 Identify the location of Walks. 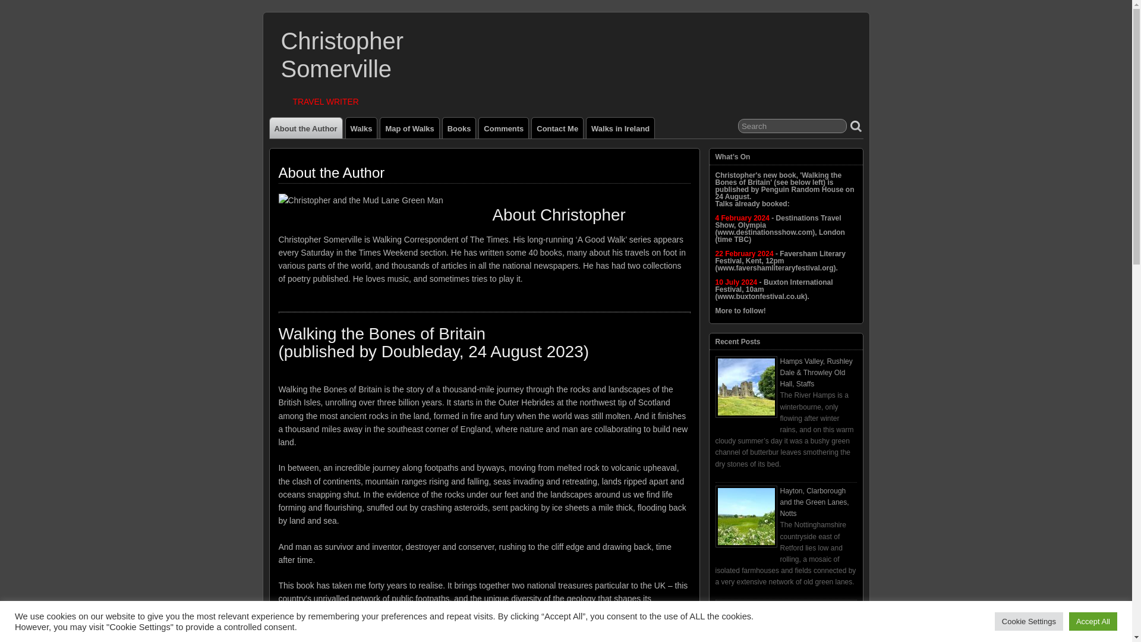
(361, 128).